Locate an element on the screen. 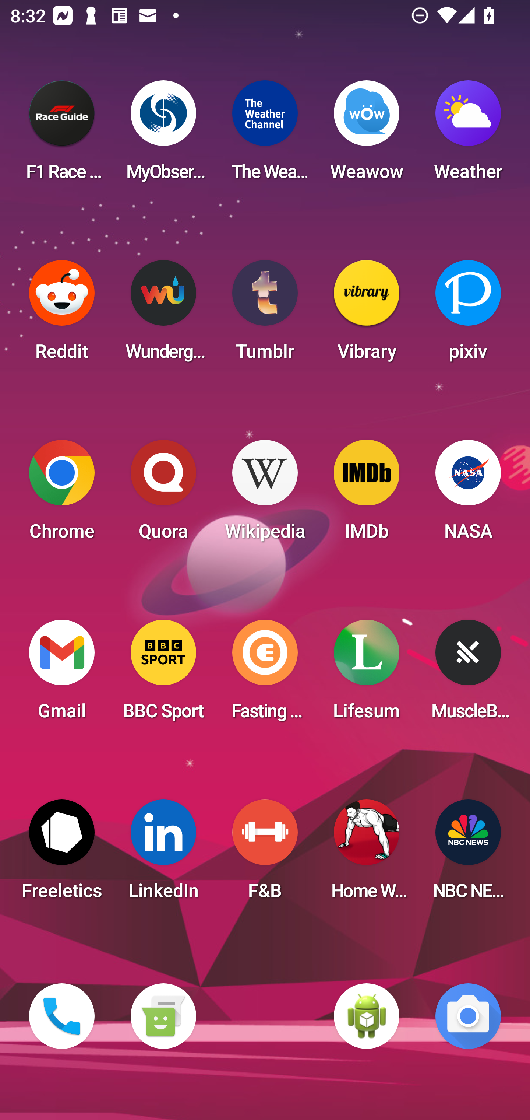 Image resolution: width=530 pixels, height=1120 pixels. Weawow is located at coordinates (367, 135).